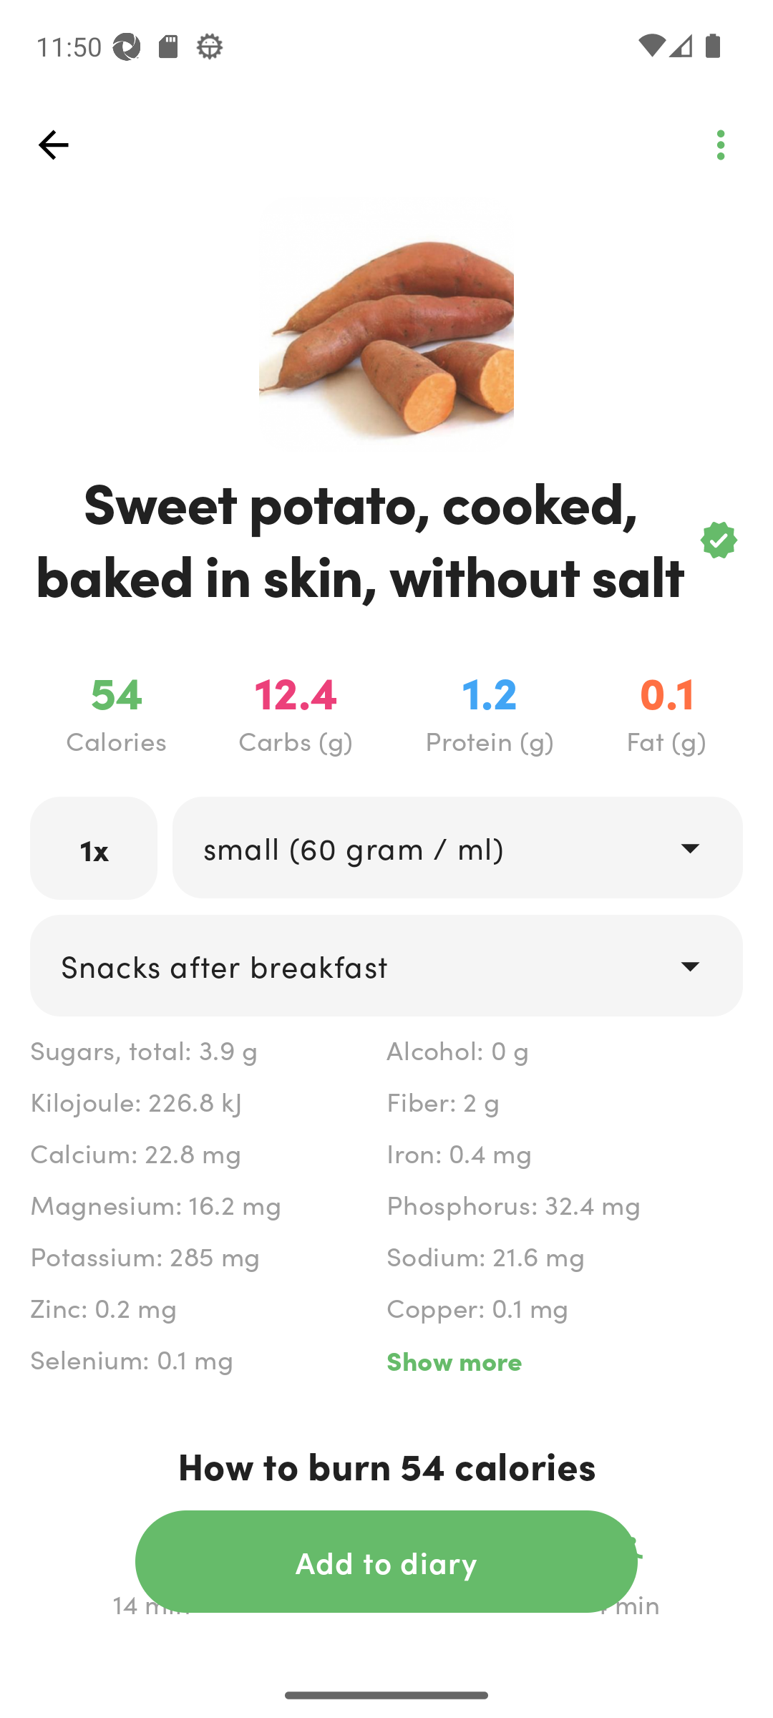 The image size is (773, 1718). I want to click on drop_down small (60 gram / ml), so click(457, 848).